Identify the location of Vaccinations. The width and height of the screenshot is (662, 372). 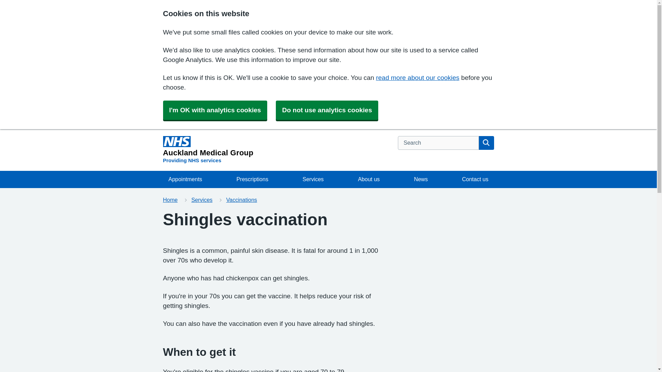
(242, 200).